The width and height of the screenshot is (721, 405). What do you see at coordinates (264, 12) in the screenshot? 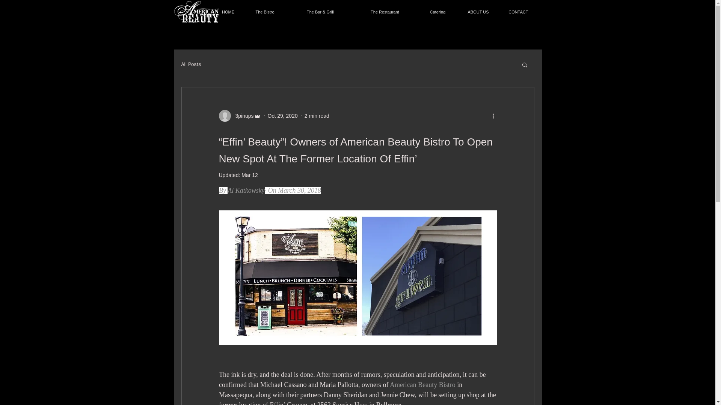
I see `The Bistro` at bounding box center [264, 12].